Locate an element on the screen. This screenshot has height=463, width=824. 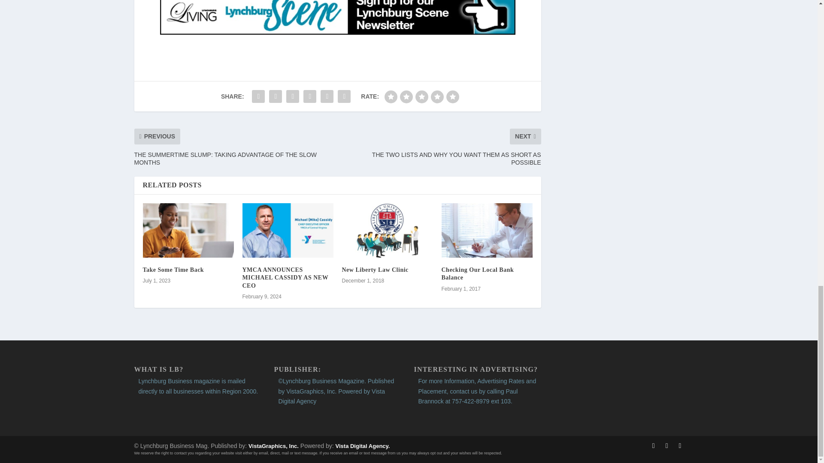
bad is located at coordinates (391, 96).